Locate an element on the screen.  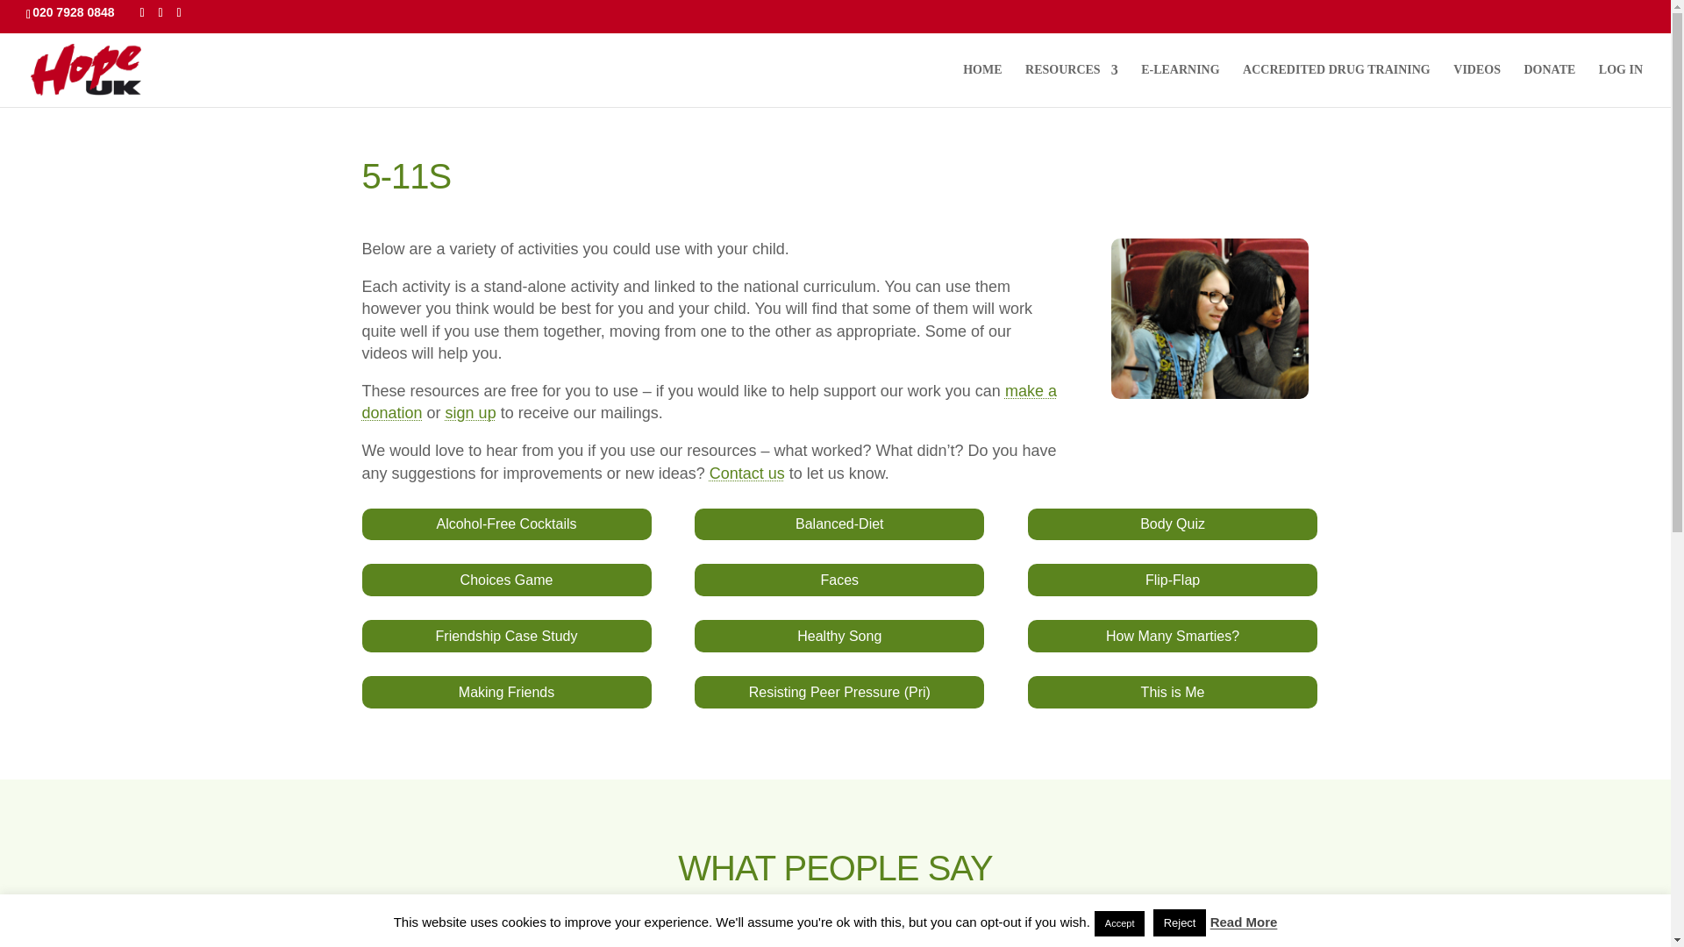
LOG IN is located at coordinates (1621, 84).